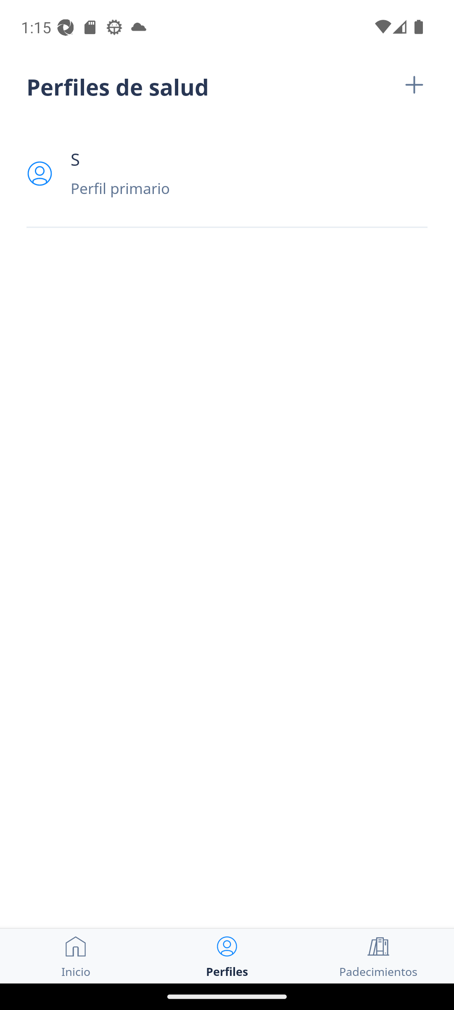  Describe the element at coordinates (227, 173) in the screenshot. I see `S Perfil primario` at that location.